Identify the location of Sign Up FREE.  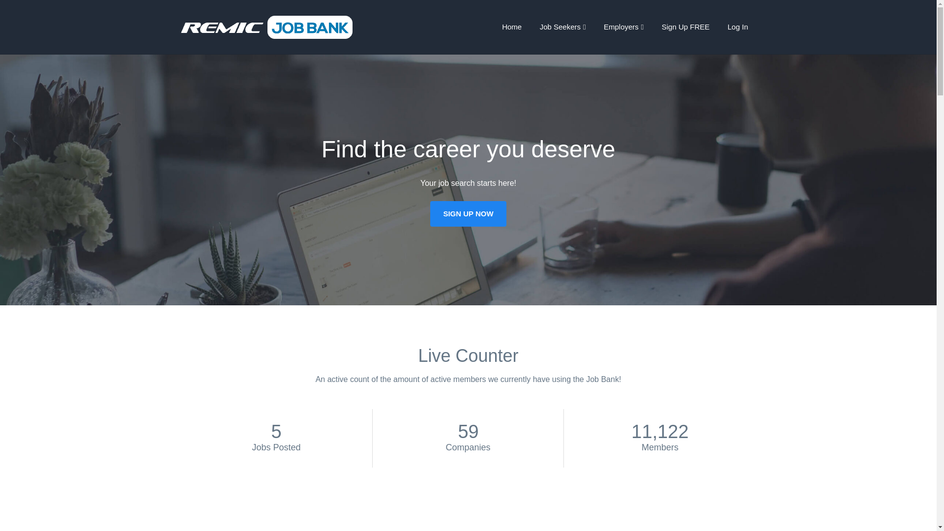
(685, 27).